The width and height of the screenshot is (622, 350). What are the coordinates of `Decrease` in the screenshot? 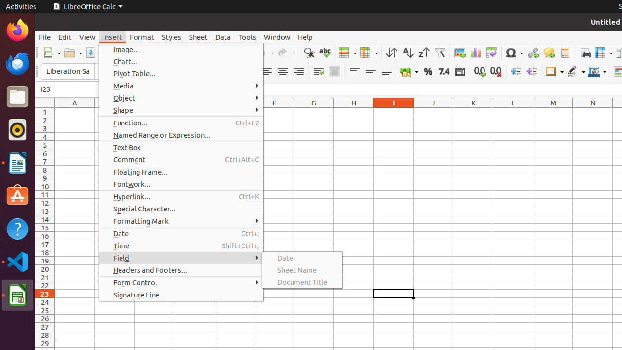 It's located at (532, 72).